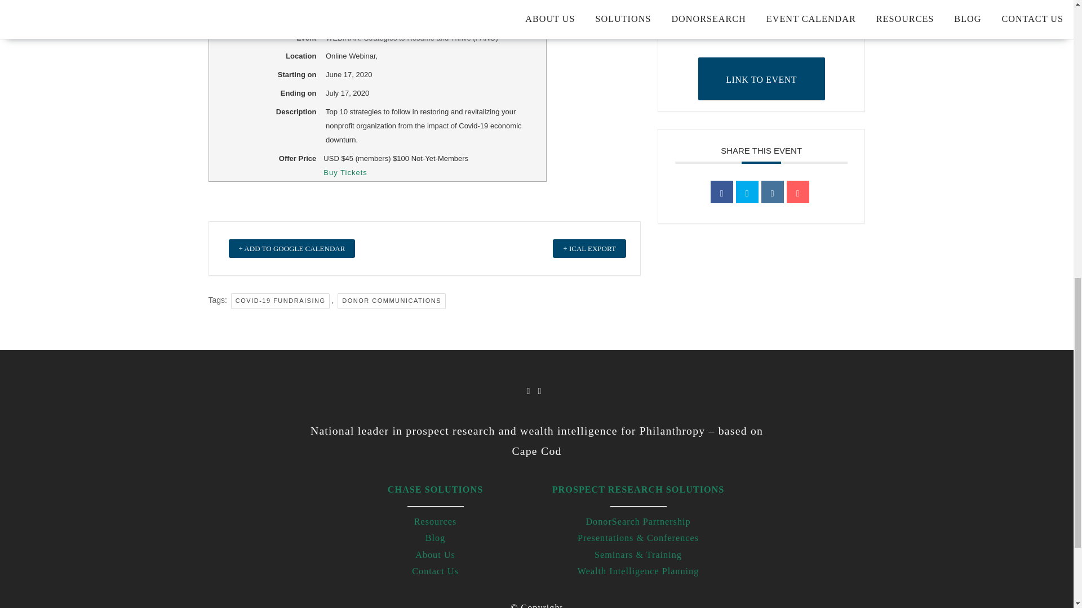  I want to click on Buy Tickets, so click(345, 172).